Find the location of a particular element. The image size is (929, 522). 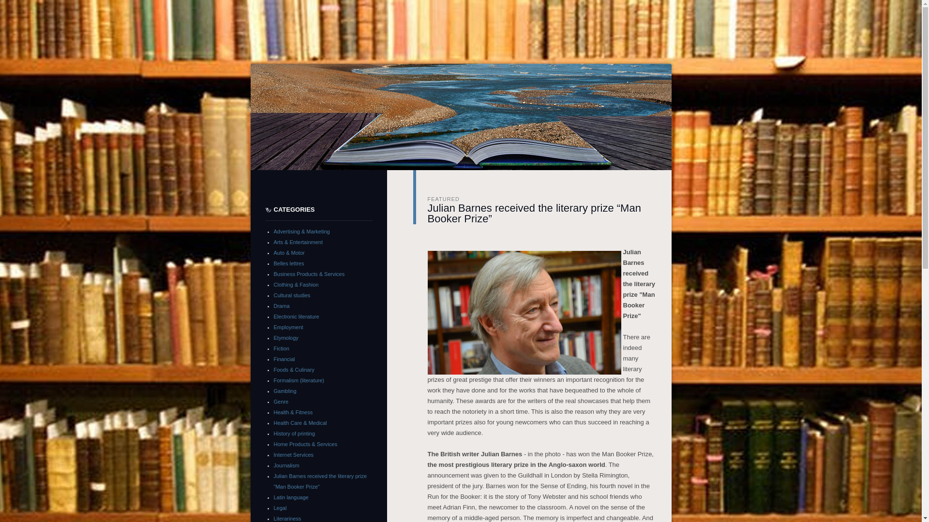

Internet Services is located at coordinates (294, 455).